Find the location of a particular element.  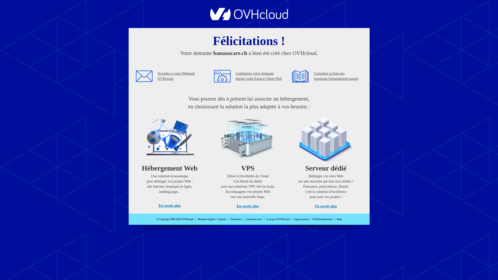

En savoir plus is located at coordinates (170, 206).